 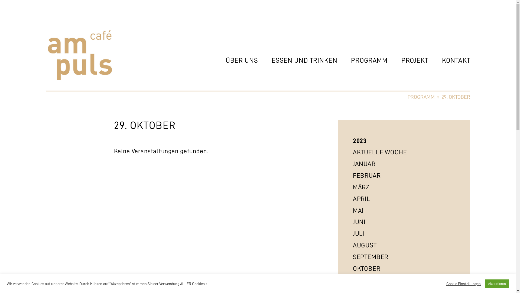 What do you see at coordinates (456, 97) in the screenshot?
I see `29. OKTOBER` at bounding box center [456, 97].